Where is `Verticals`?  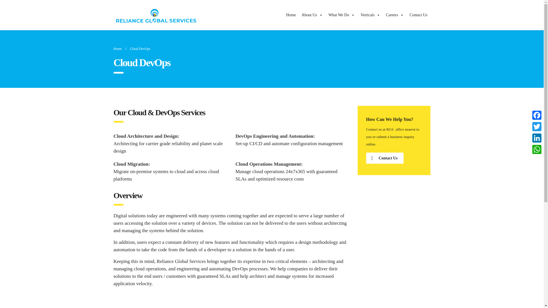 Verticals is located at coordinates (370, 15).